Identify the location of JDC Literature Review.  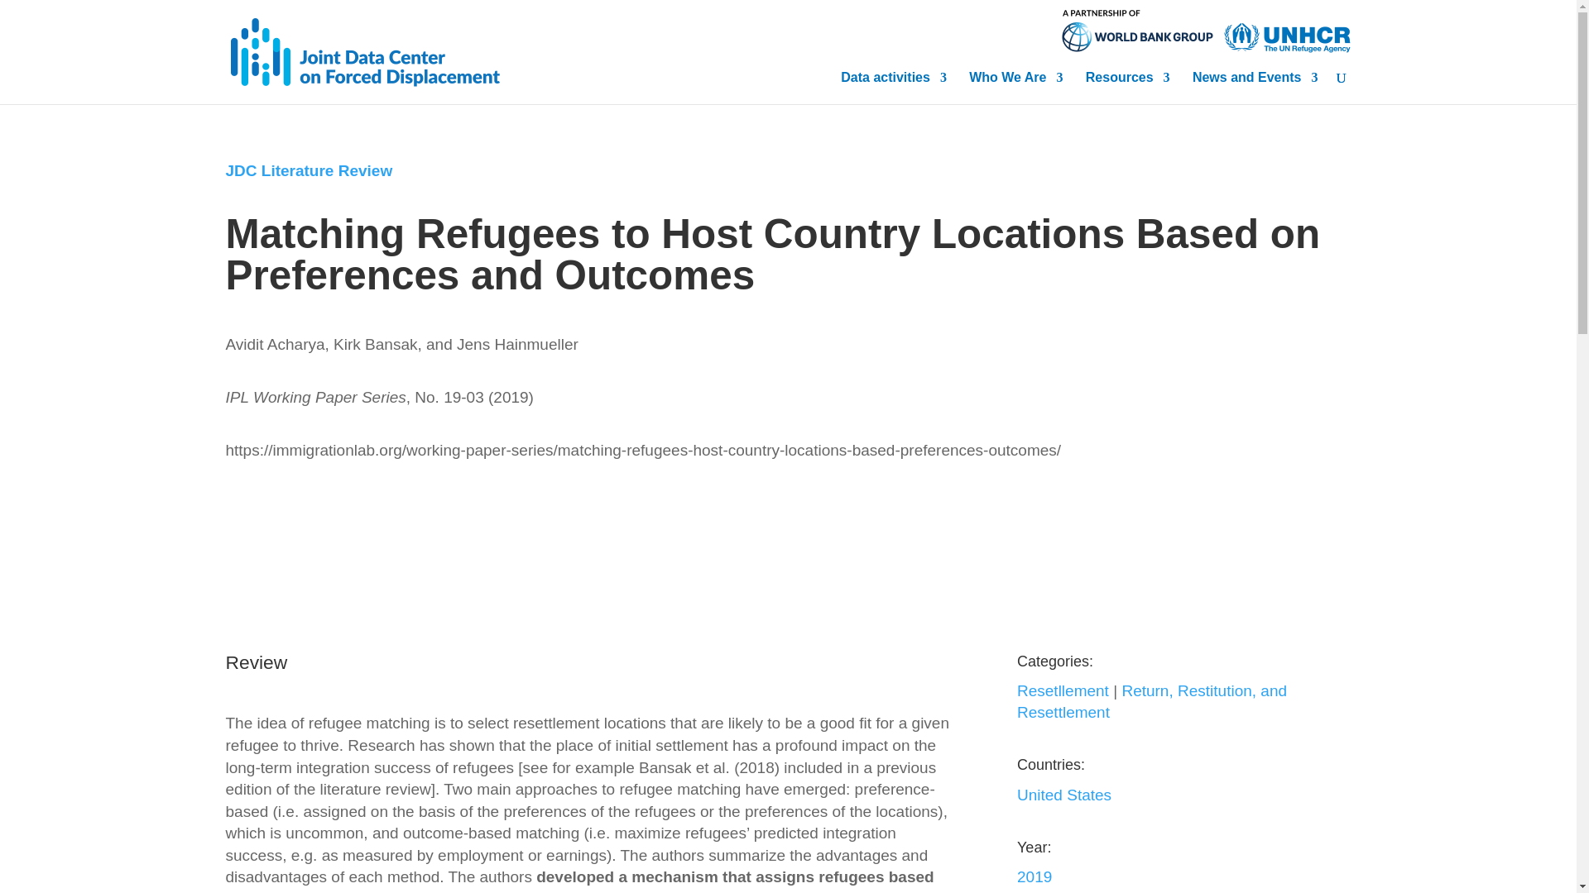
(309, 170).